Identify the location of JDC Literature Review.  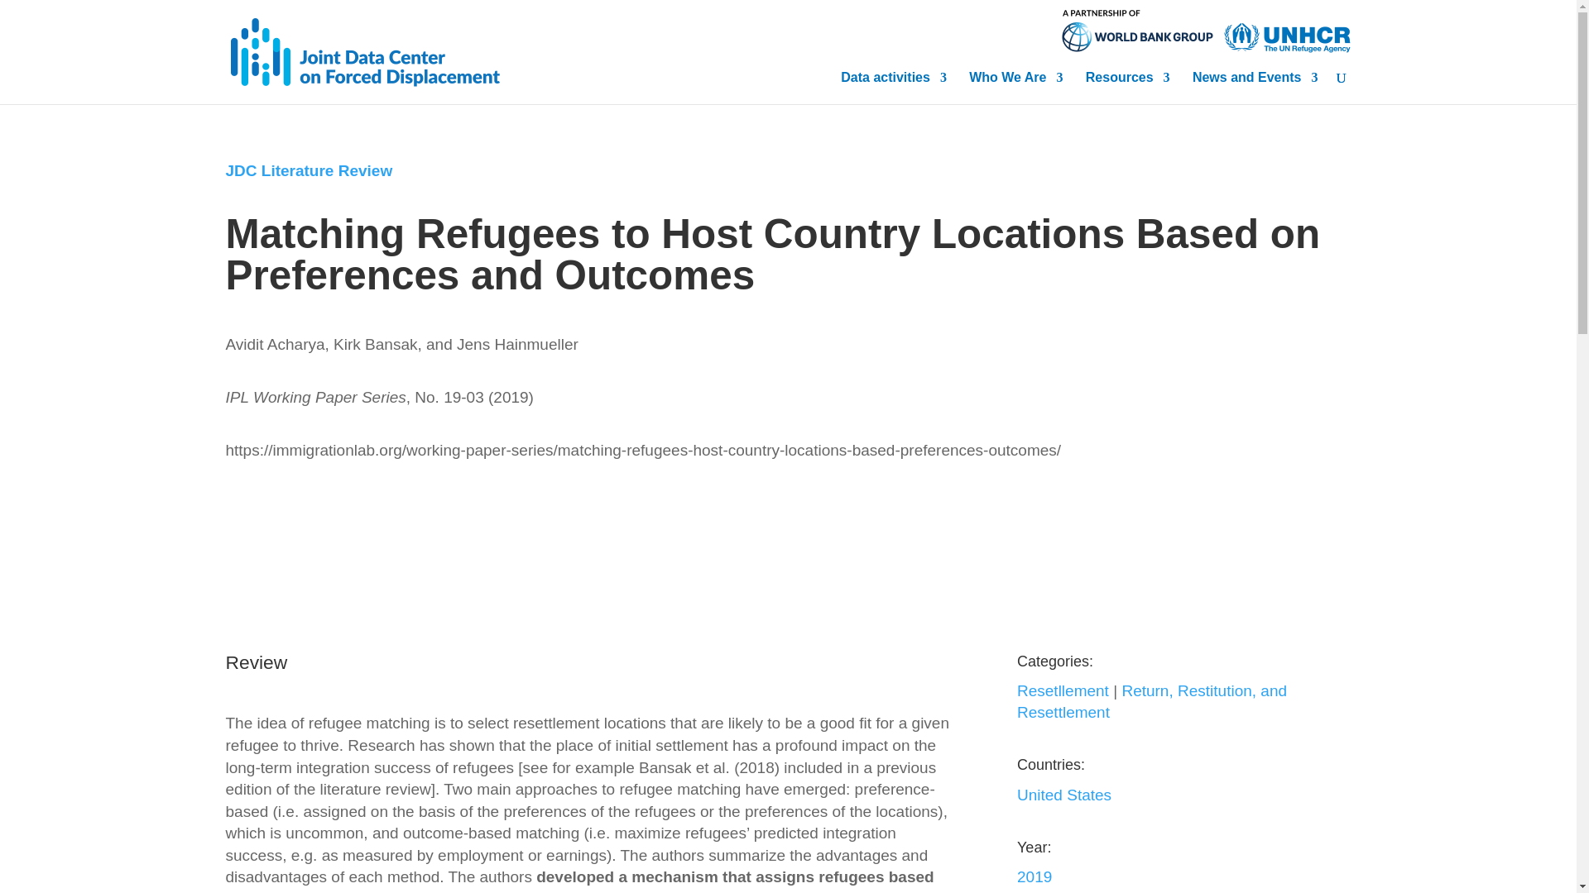
(309, 170).